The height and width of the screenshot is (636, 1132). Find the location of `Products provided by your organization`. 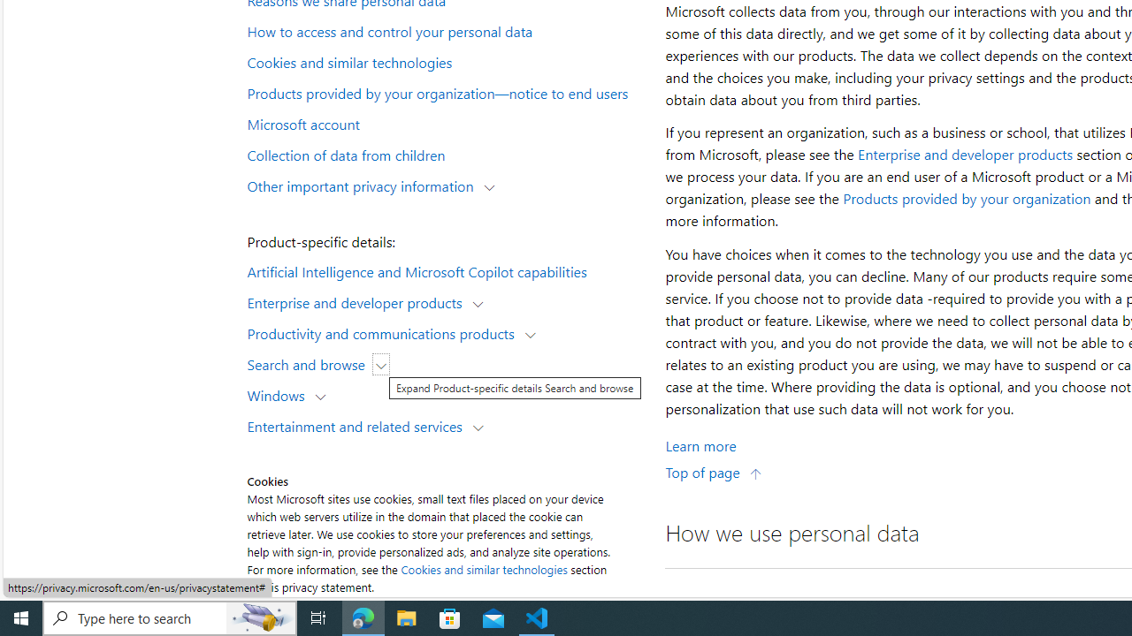

Products provided by your organization is located at coordinates (967, 198).